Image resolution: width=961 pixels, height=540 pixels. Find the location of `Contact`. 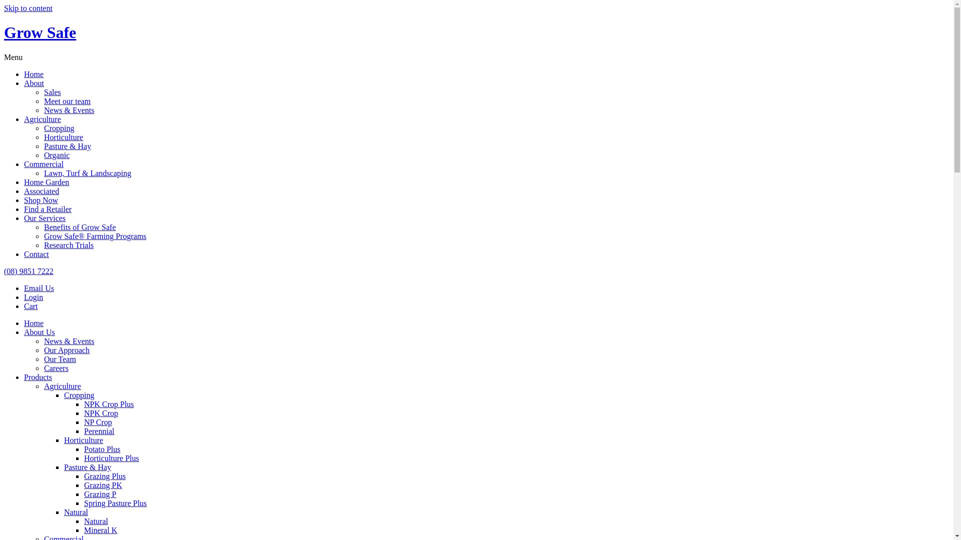

Contact is located at coordinates (37, 254).